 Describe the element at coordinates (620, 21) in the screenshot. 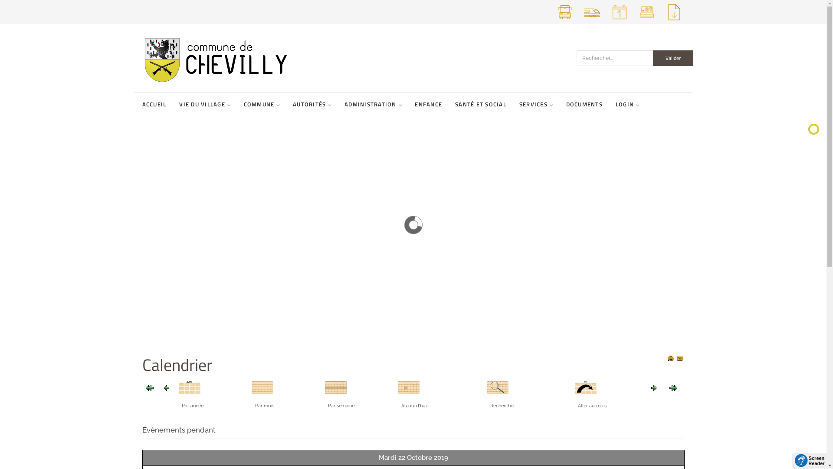

I see `agenda` at that location.